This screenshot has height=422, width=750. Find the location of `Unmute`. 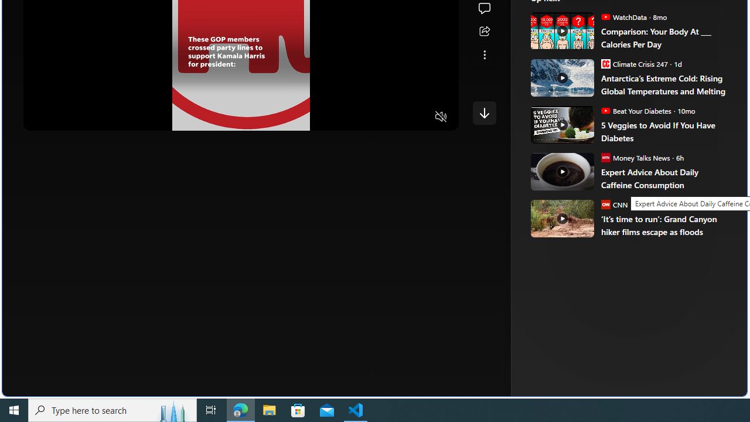

Unmute is located at coordinates (441, 117).